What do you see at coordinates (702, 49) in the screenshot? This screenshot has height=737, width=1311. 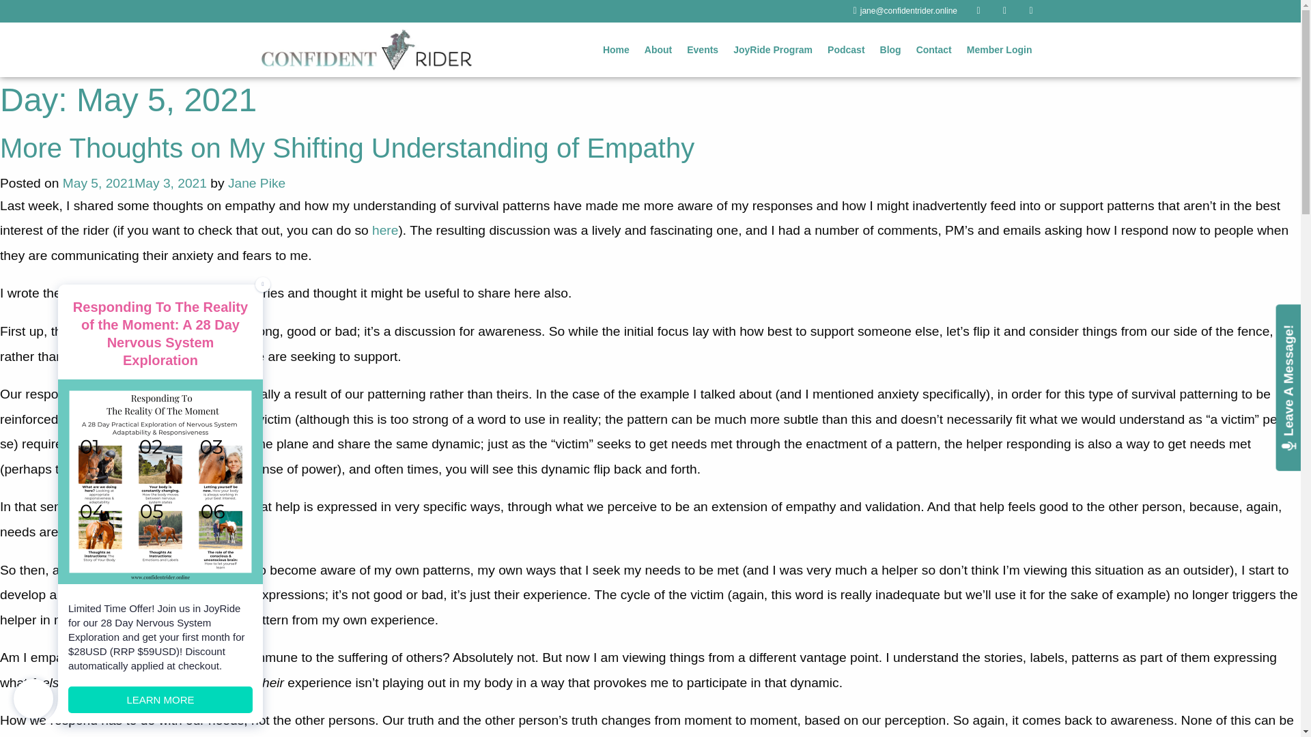 I see `Events` at bounding box center [702, 49].